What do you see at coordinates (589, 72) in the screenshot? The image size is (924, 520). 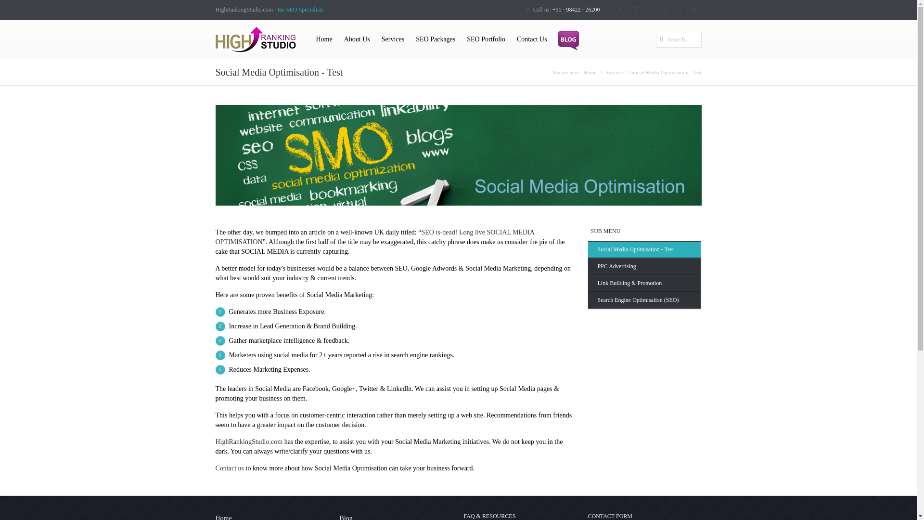 I see `Home` at bounding box center [589, 72].